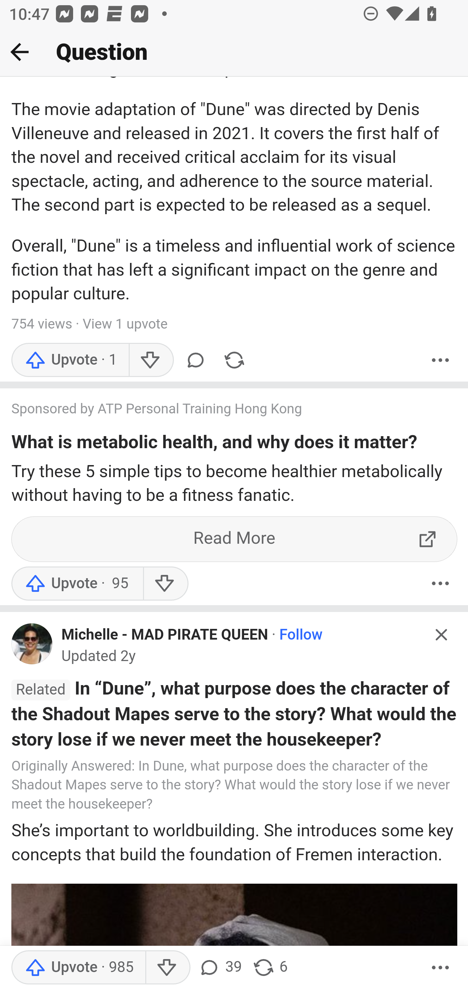 The height and width of the screenshot is (988, 468). I want to click on Downvote, so click(168, 968).